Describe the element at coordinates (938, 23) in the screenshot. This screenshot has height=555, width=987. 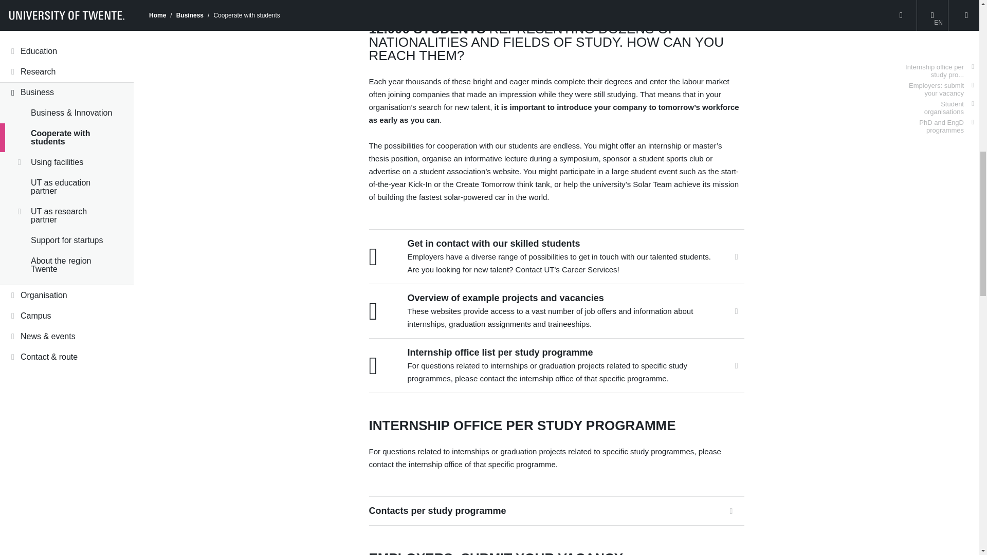
I see `Internship office per study pro...` at that location.